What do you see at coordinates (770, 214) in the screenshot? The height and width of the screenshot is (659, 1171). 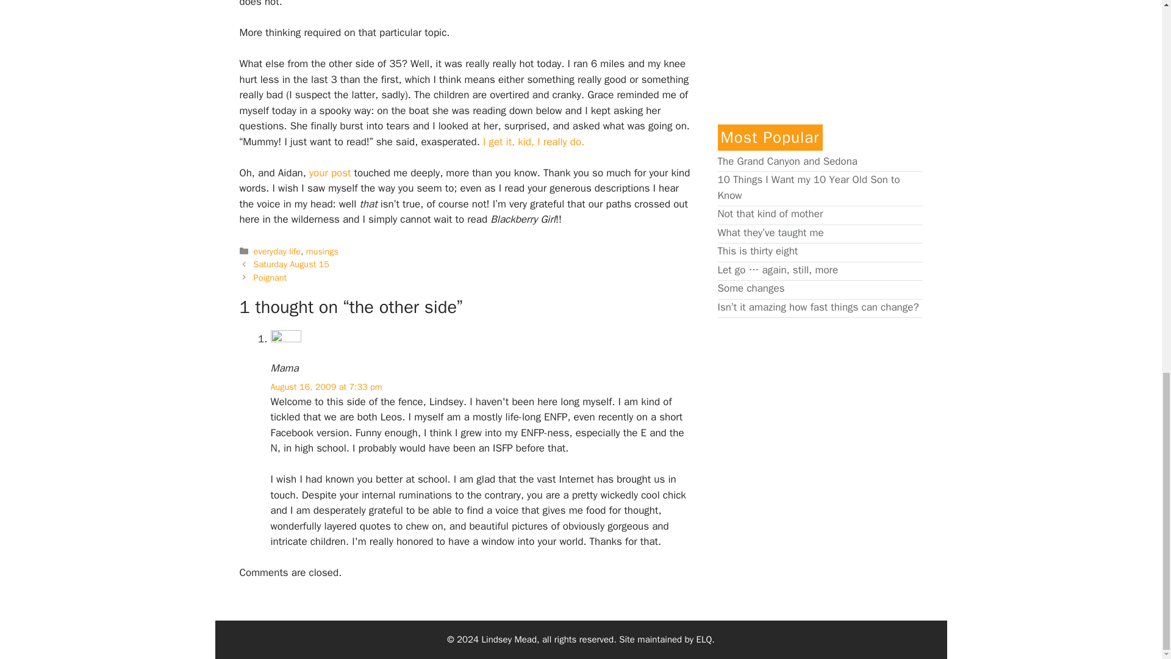 I see `Not that kind of mother` at bounding box center [770, 214].